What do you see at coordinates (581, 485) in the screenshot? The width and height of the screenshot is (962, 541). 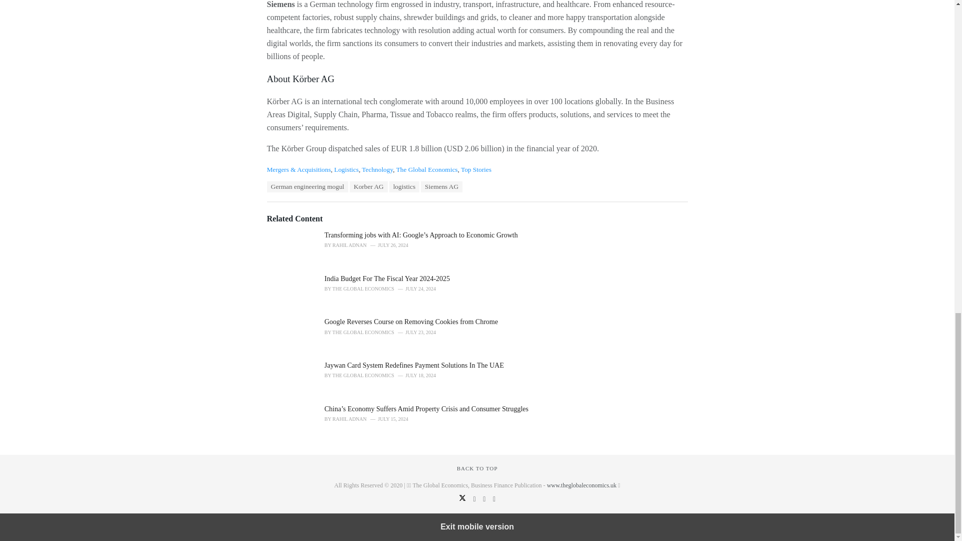 I see `The Global Economics UK` at bounding box center [581, 485].